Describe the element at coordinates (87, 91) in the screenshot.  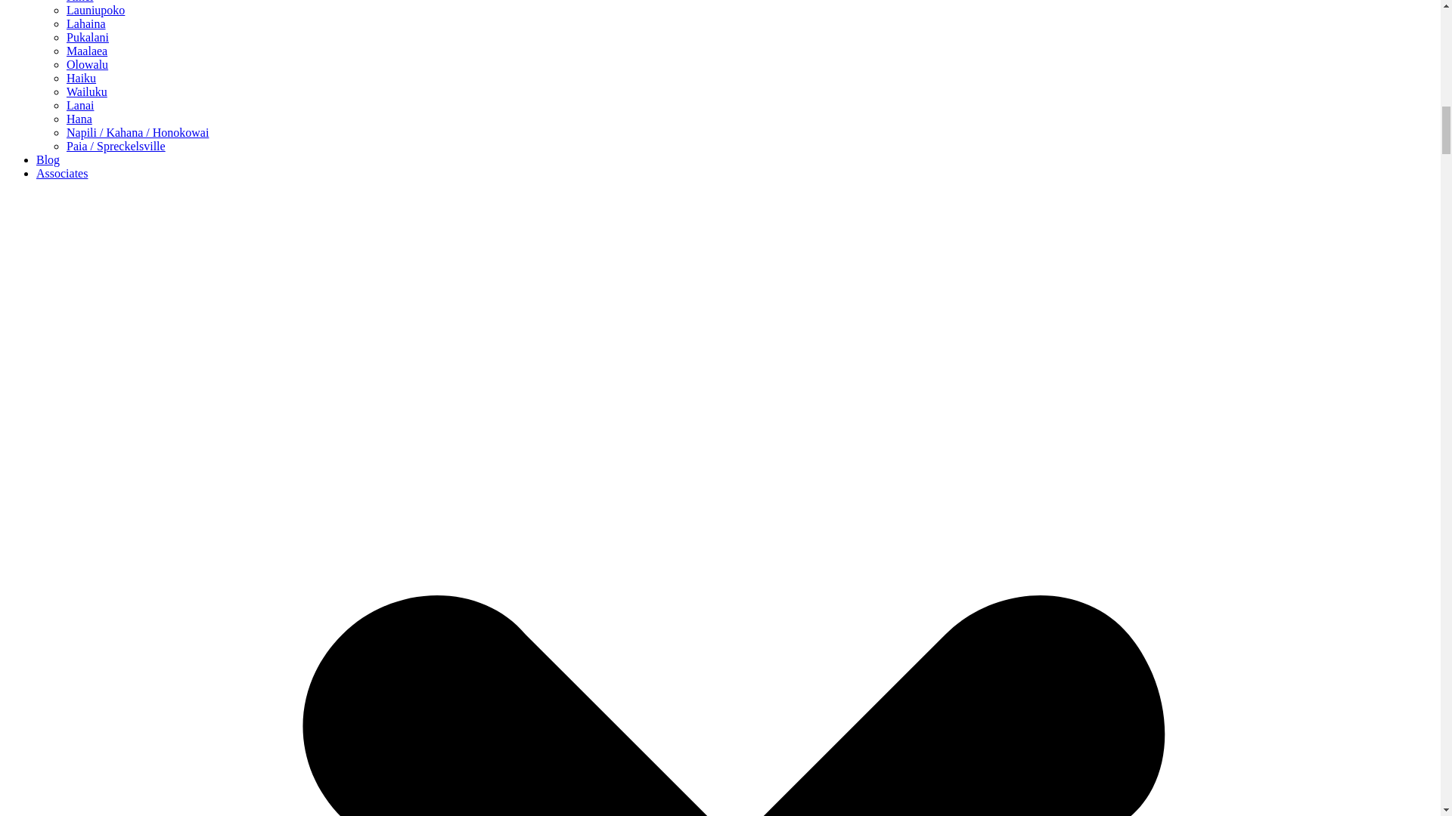
I see `Wailuku` at that location.